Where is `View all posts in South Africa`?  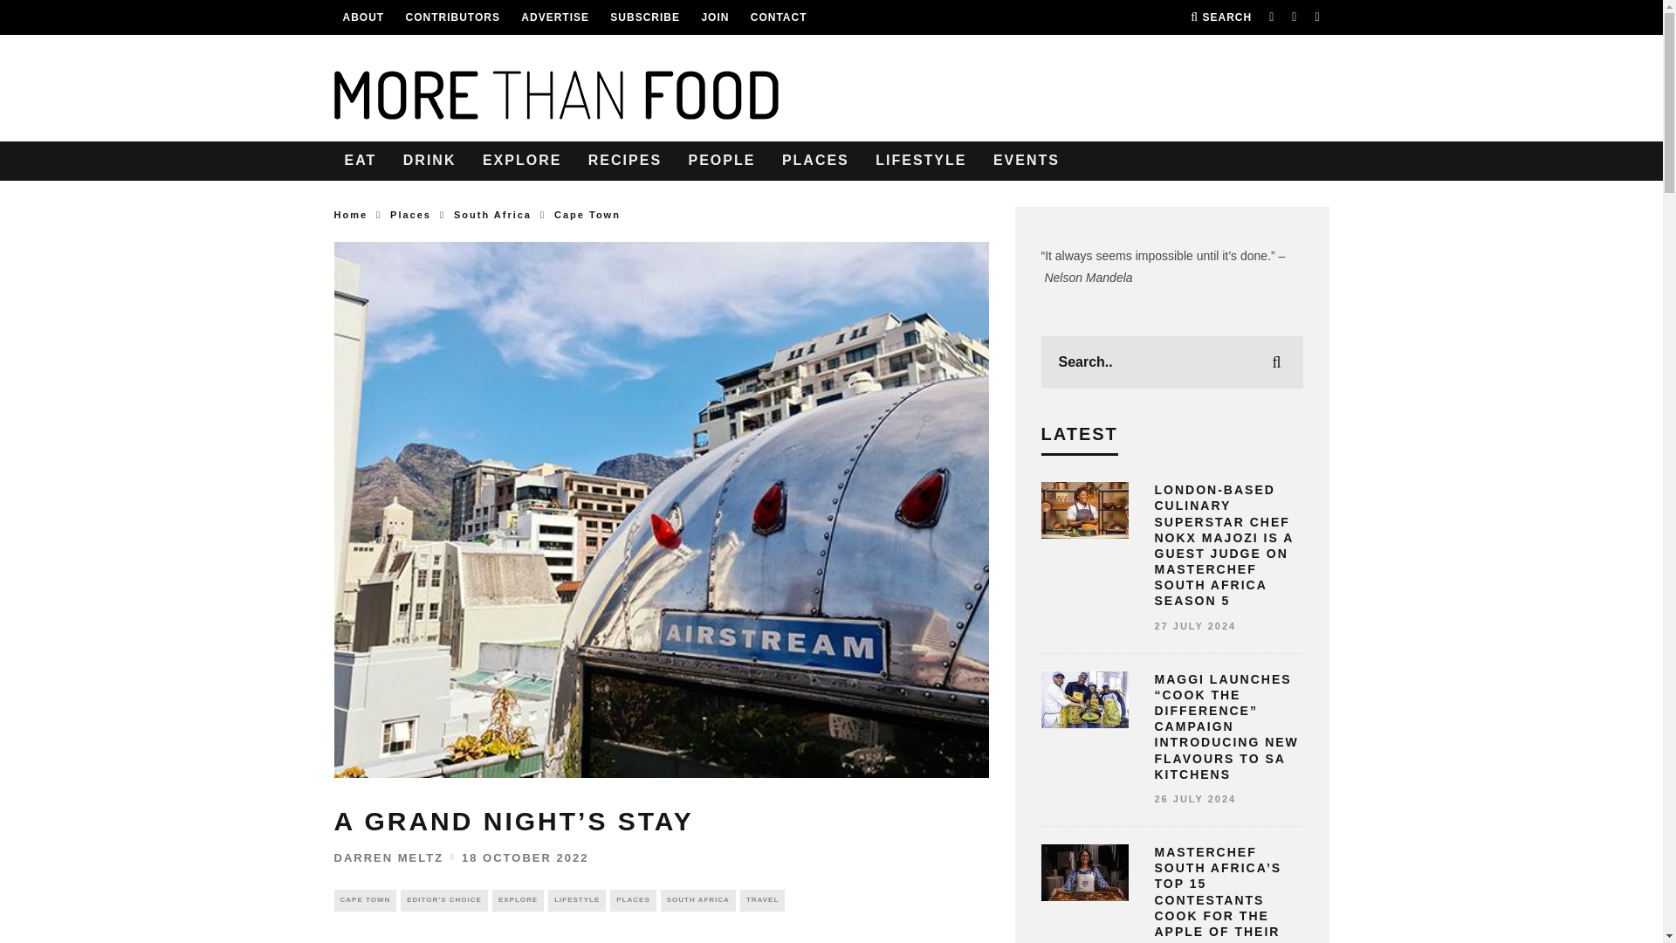
View all posts in South Africa is located at coordinates (492, 214).